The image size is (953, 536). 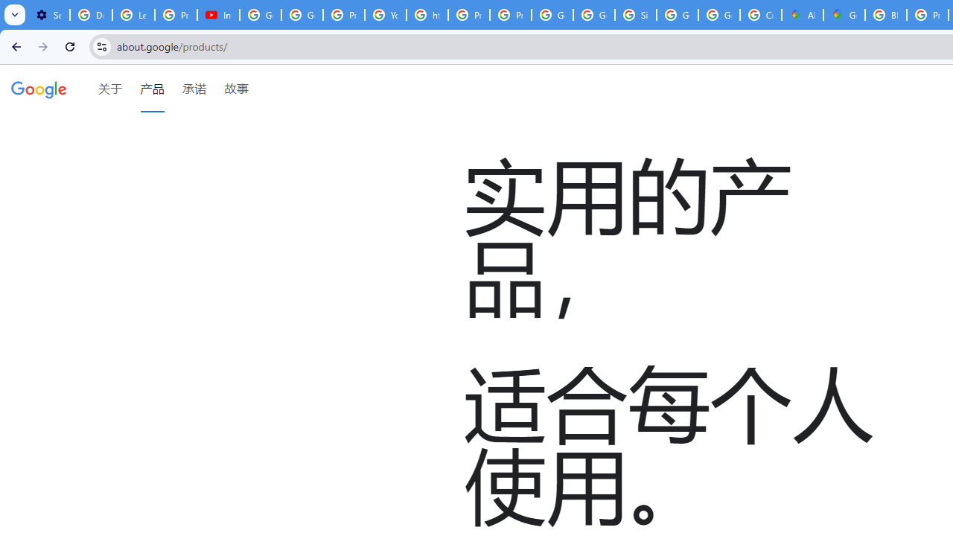 What do you see at coordinates (219, 15) in the screenshot?
I see `Introduction | Google Privacy Policy - YouTube` at bounding box center [219, 15].